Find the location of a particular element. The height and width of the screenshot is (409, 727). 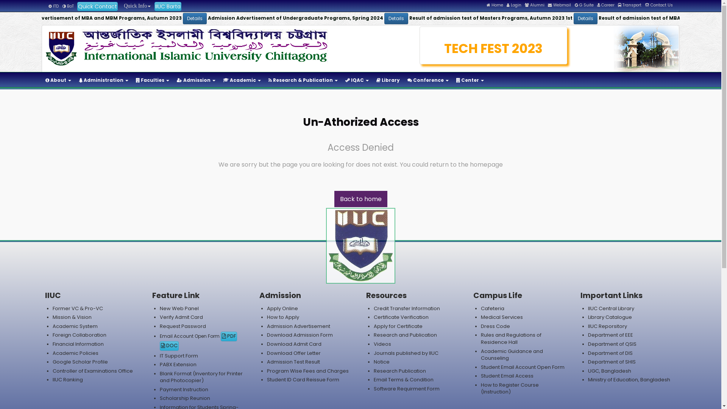

Department of SHIS is located at coordinates (612, 362).